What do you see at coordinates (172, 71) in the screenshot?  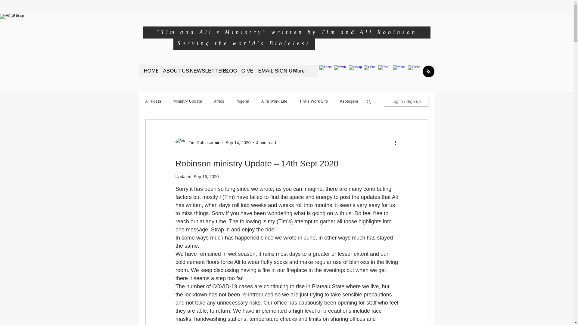 I see `ABOUT US` at bounding box center [172, 71].